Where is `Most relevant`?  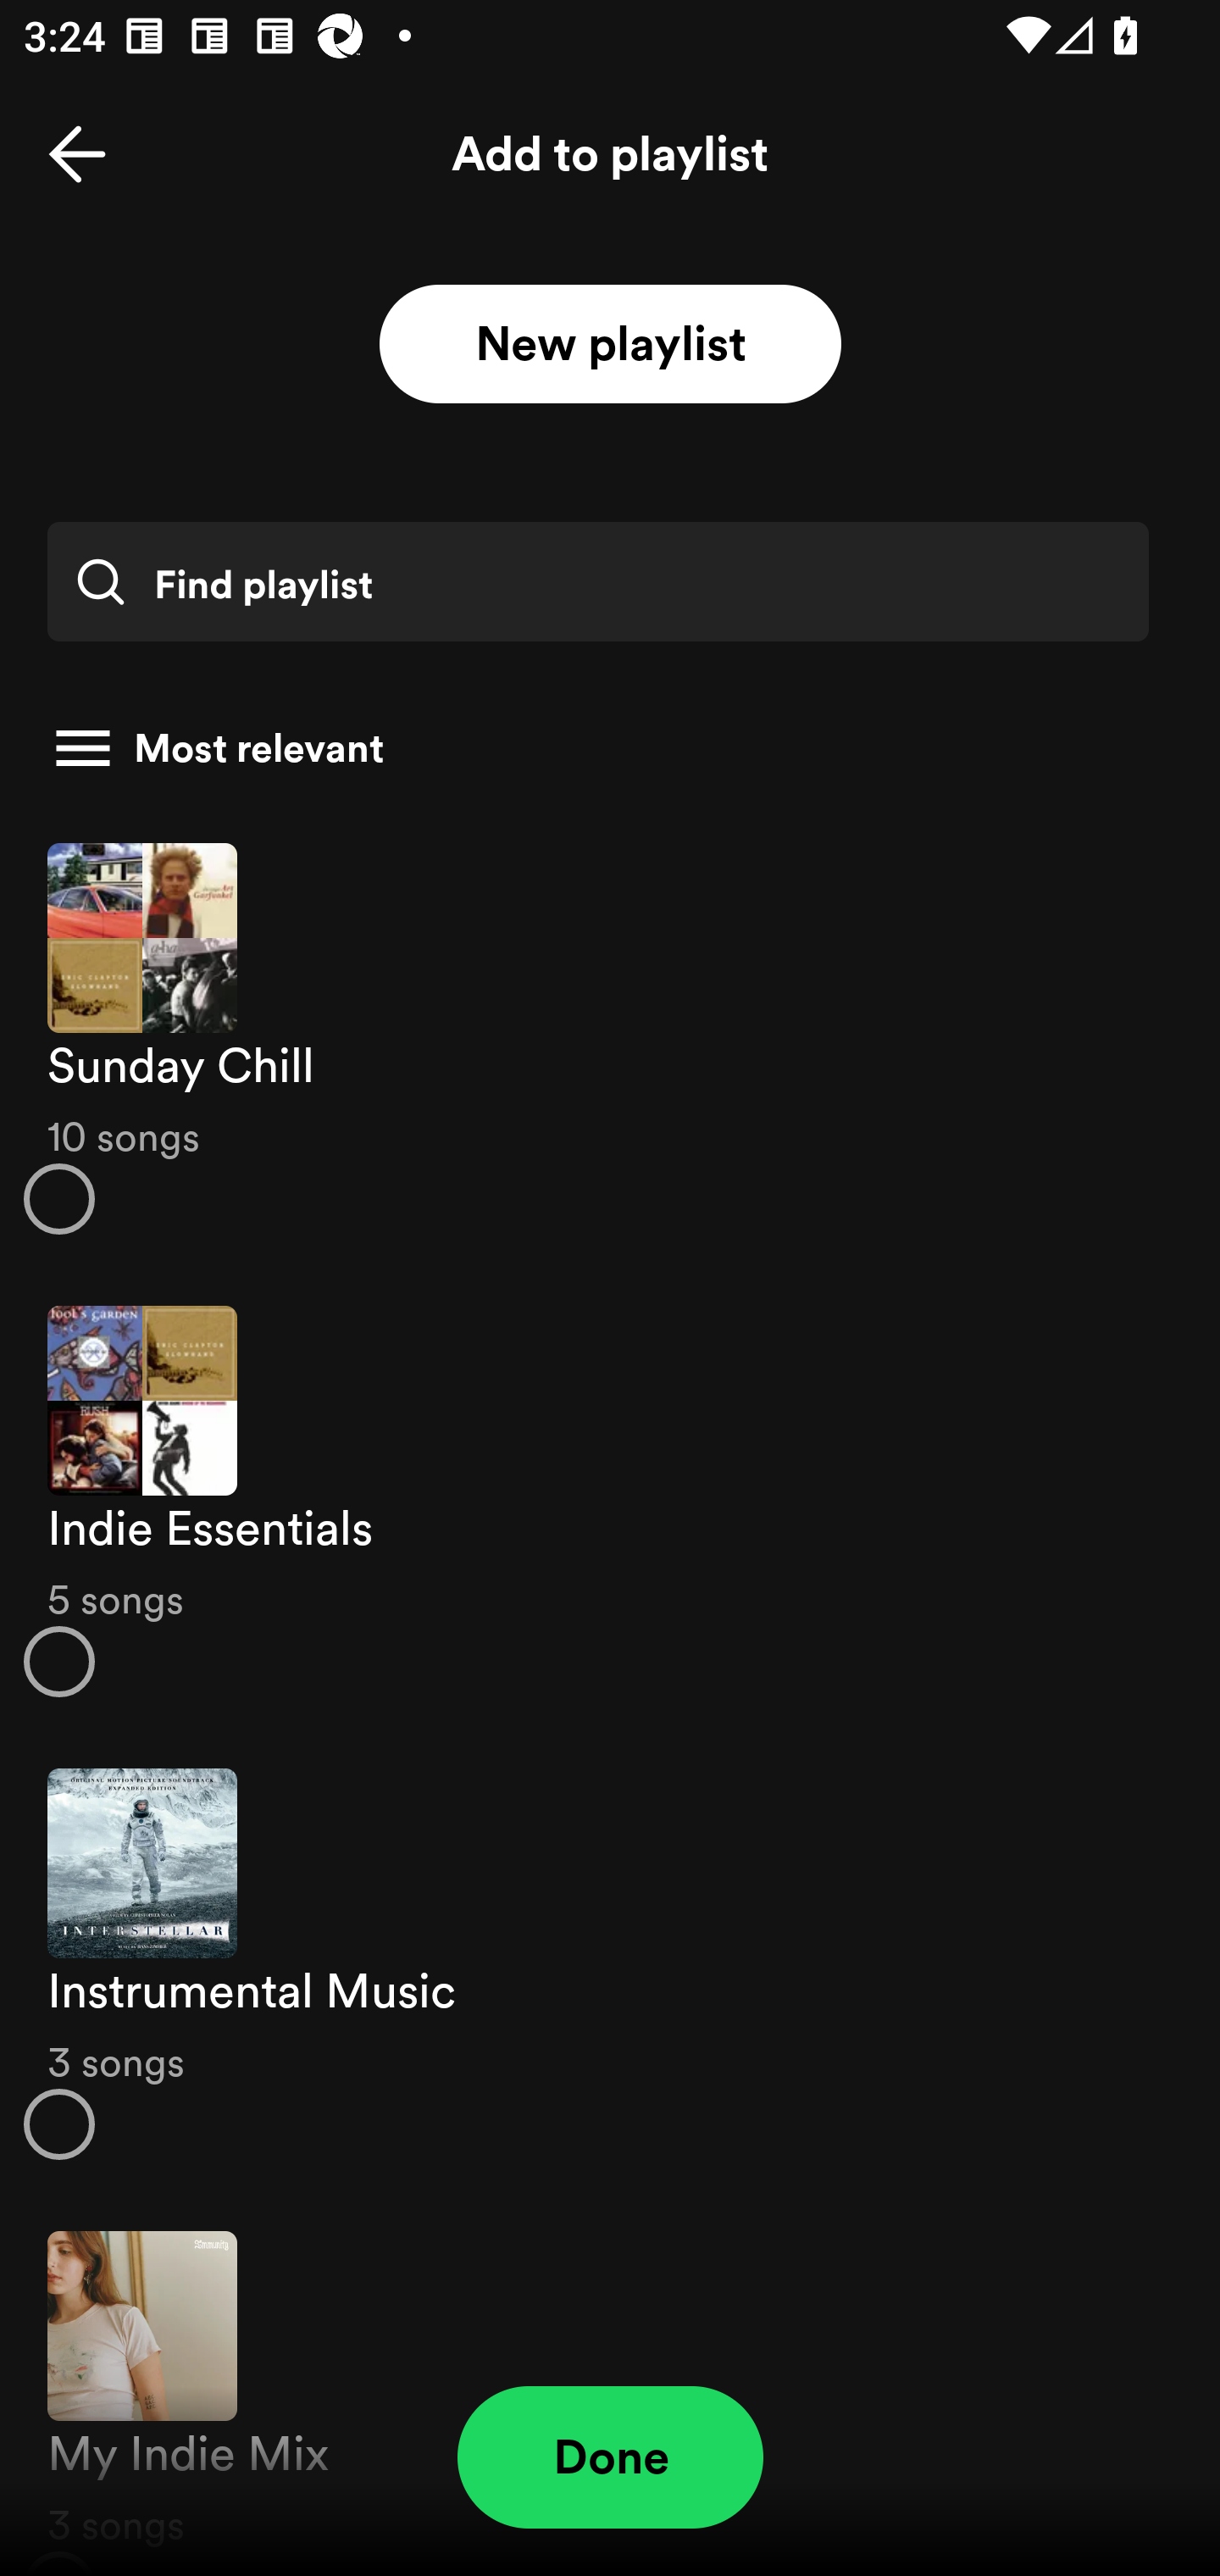
Most relevant is located at coordinates (598, 748).